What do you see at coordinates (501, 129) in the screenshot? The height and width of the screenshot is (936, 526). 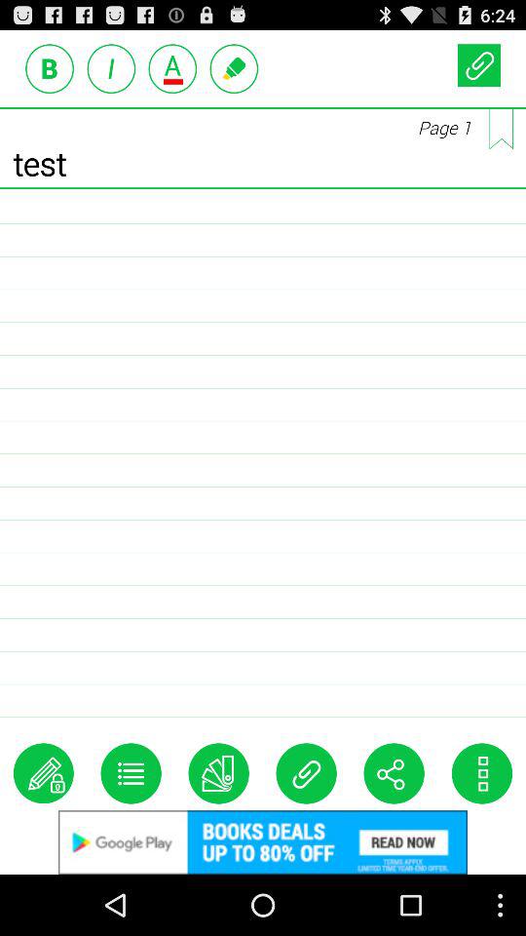 I see `set page as favorite` at bounding box center [501, 129].